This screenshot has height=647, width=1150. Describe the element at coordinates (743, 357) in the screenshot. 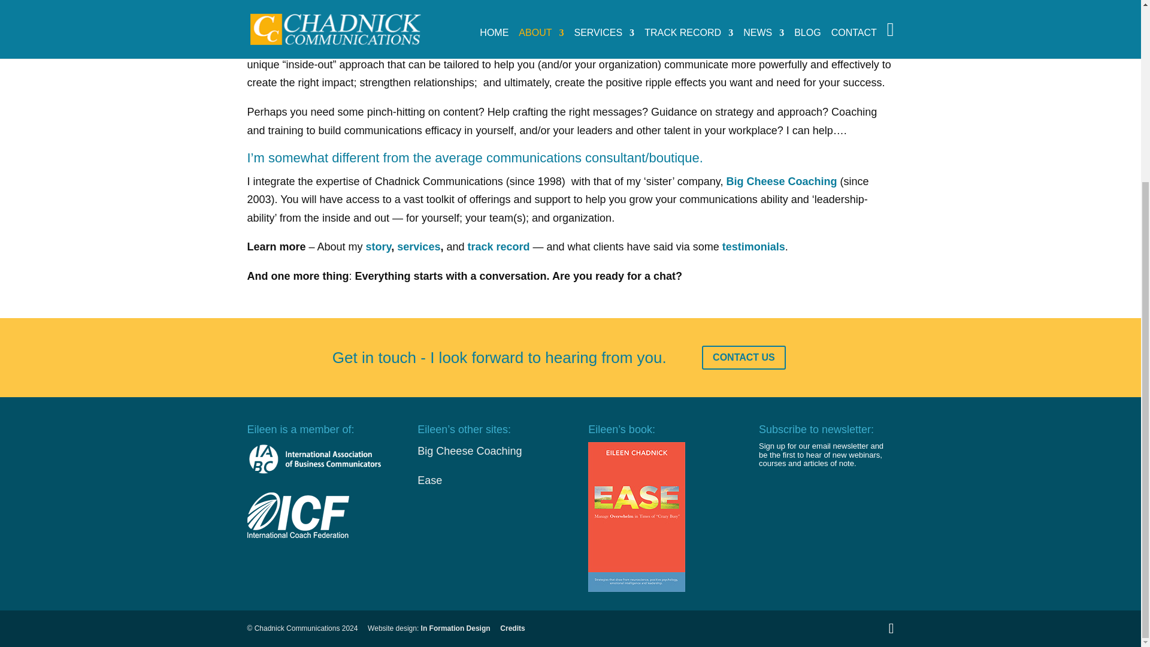

I see `CONTACT US` at that location.